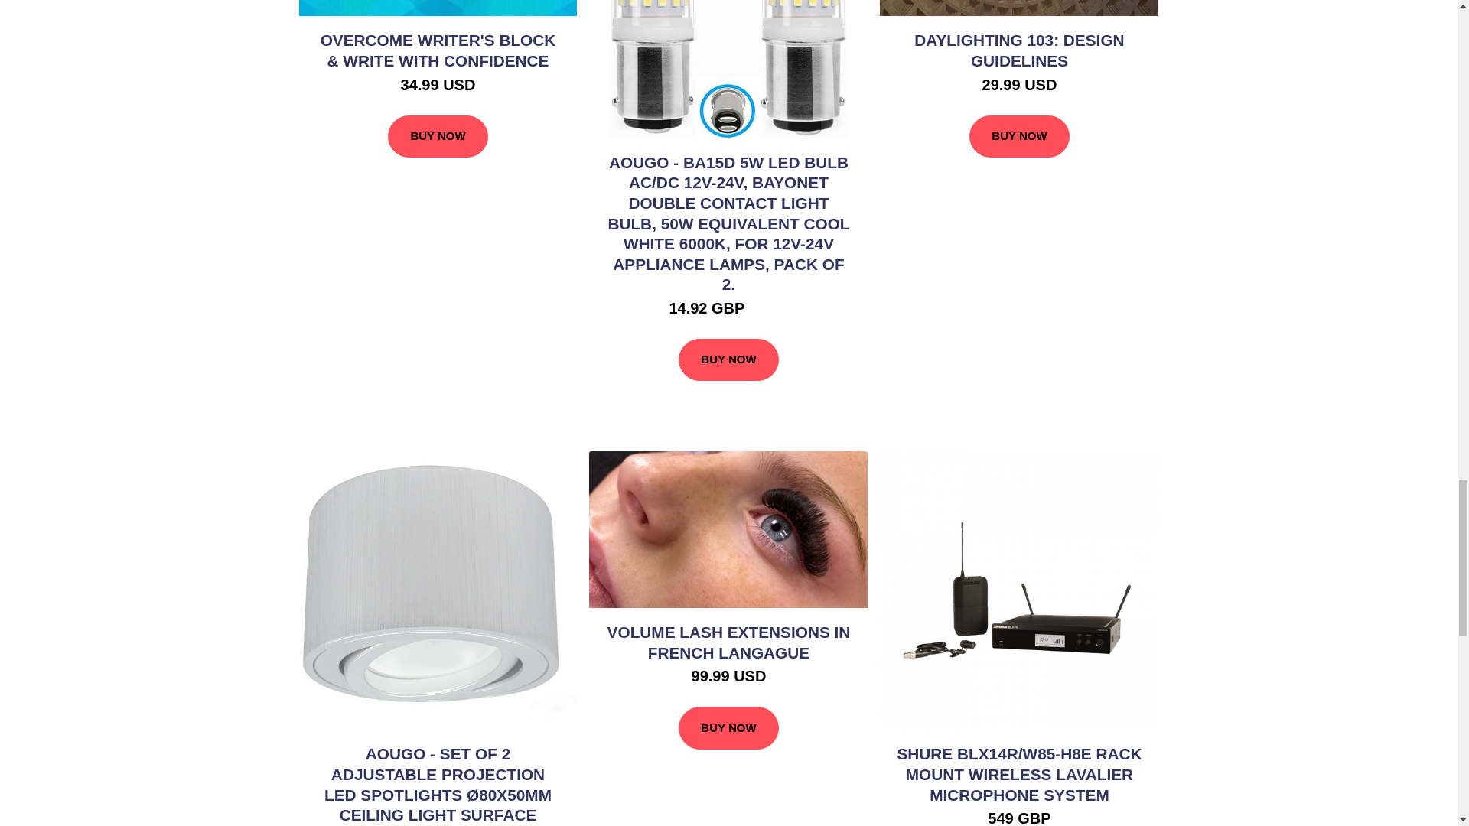  I want to click on DAYLIGHTING 103: DESIGN GUIDELINES, so click(1018, 50).